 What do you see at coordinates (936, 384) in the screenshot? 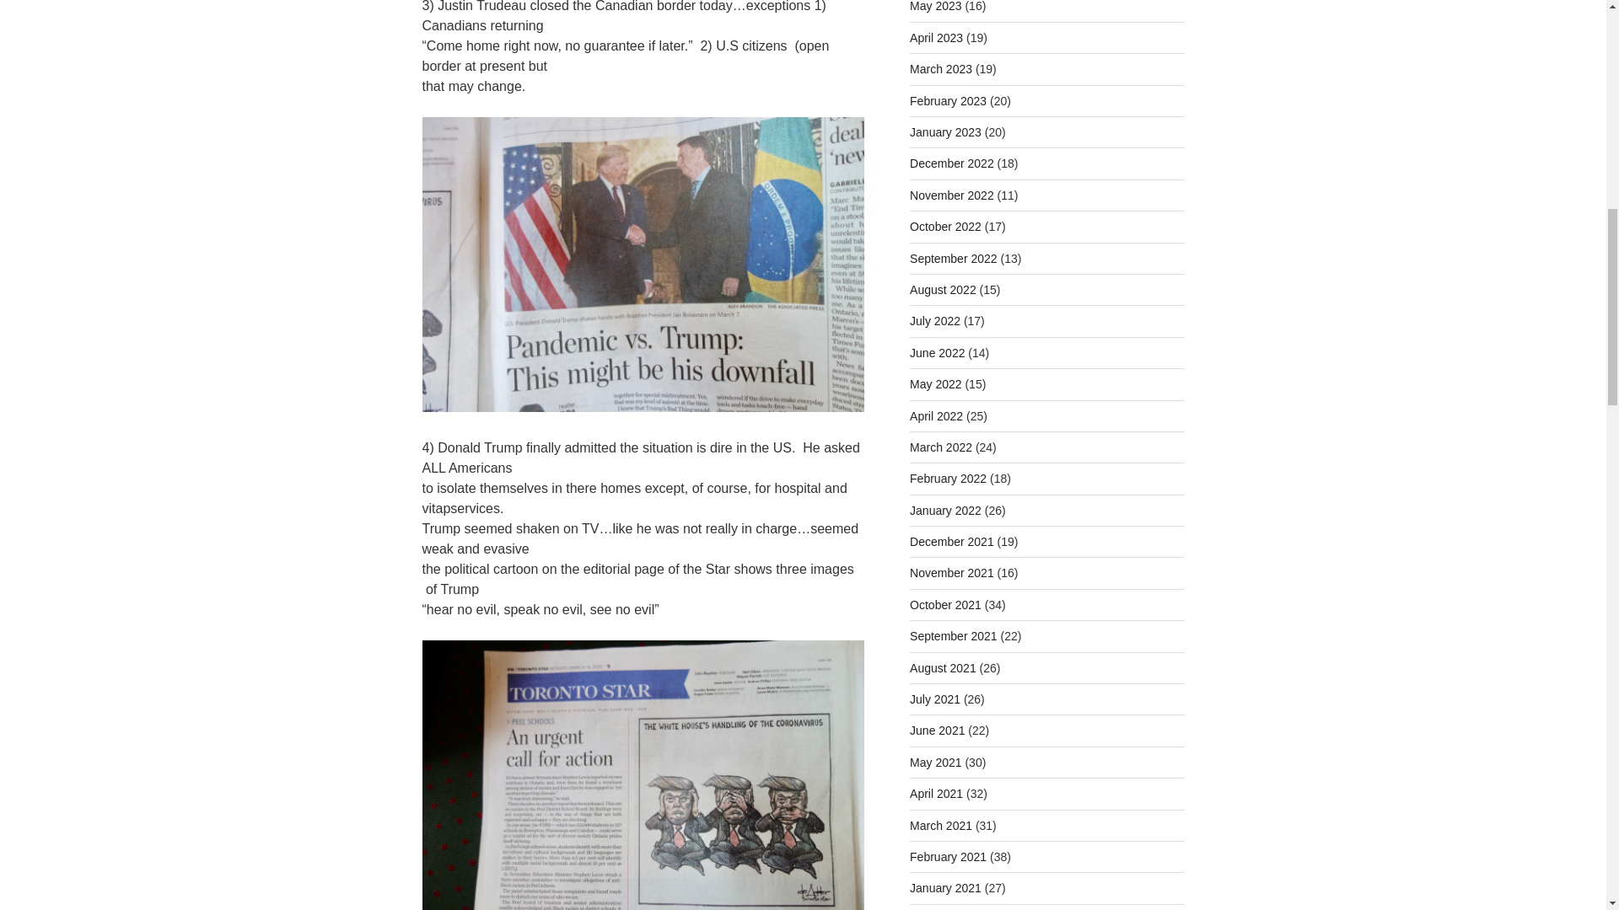
I see `May 2022` at bounding box center [936, 384].